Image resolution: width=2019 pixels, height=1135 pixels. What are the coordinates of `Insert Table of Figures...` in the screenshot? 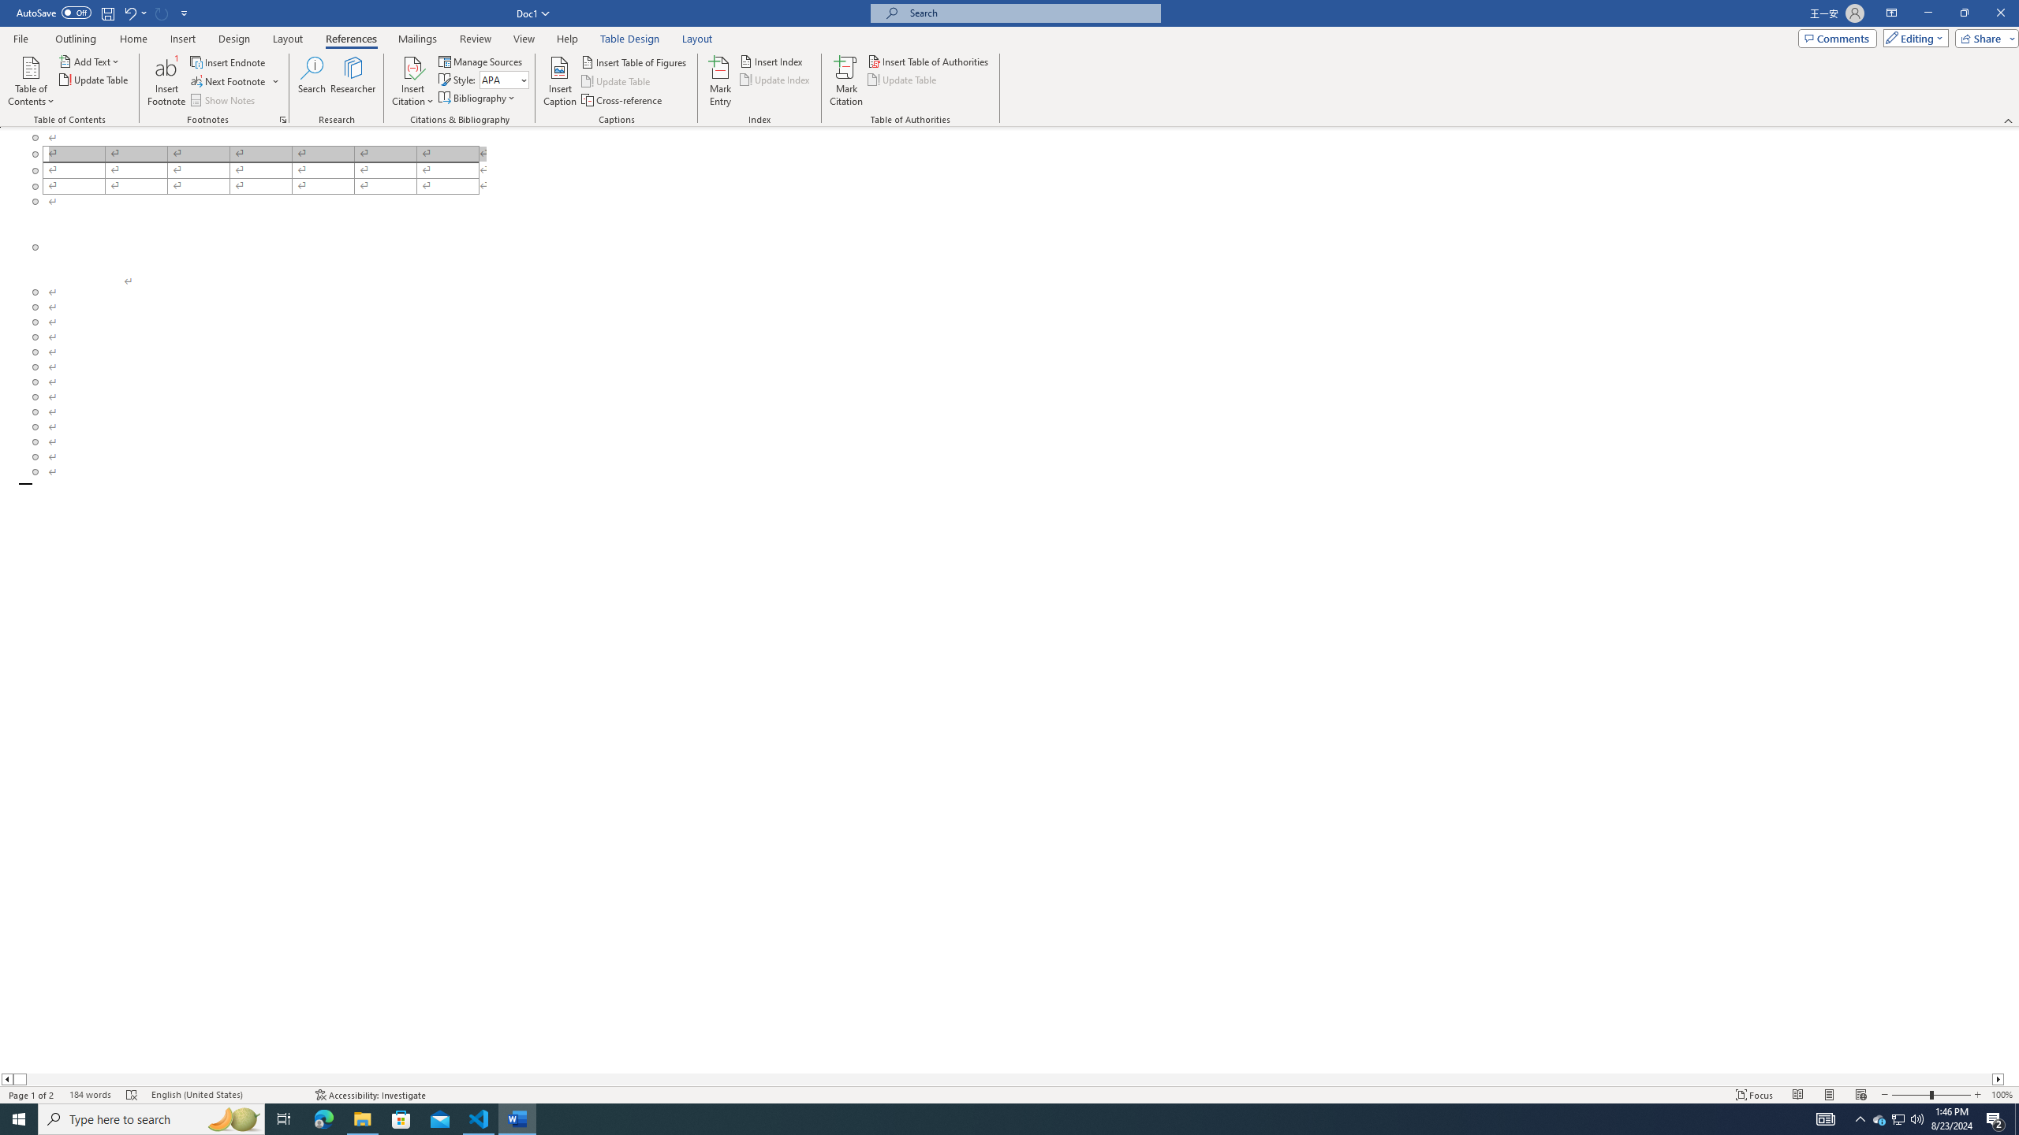 It's located at (636, 61).